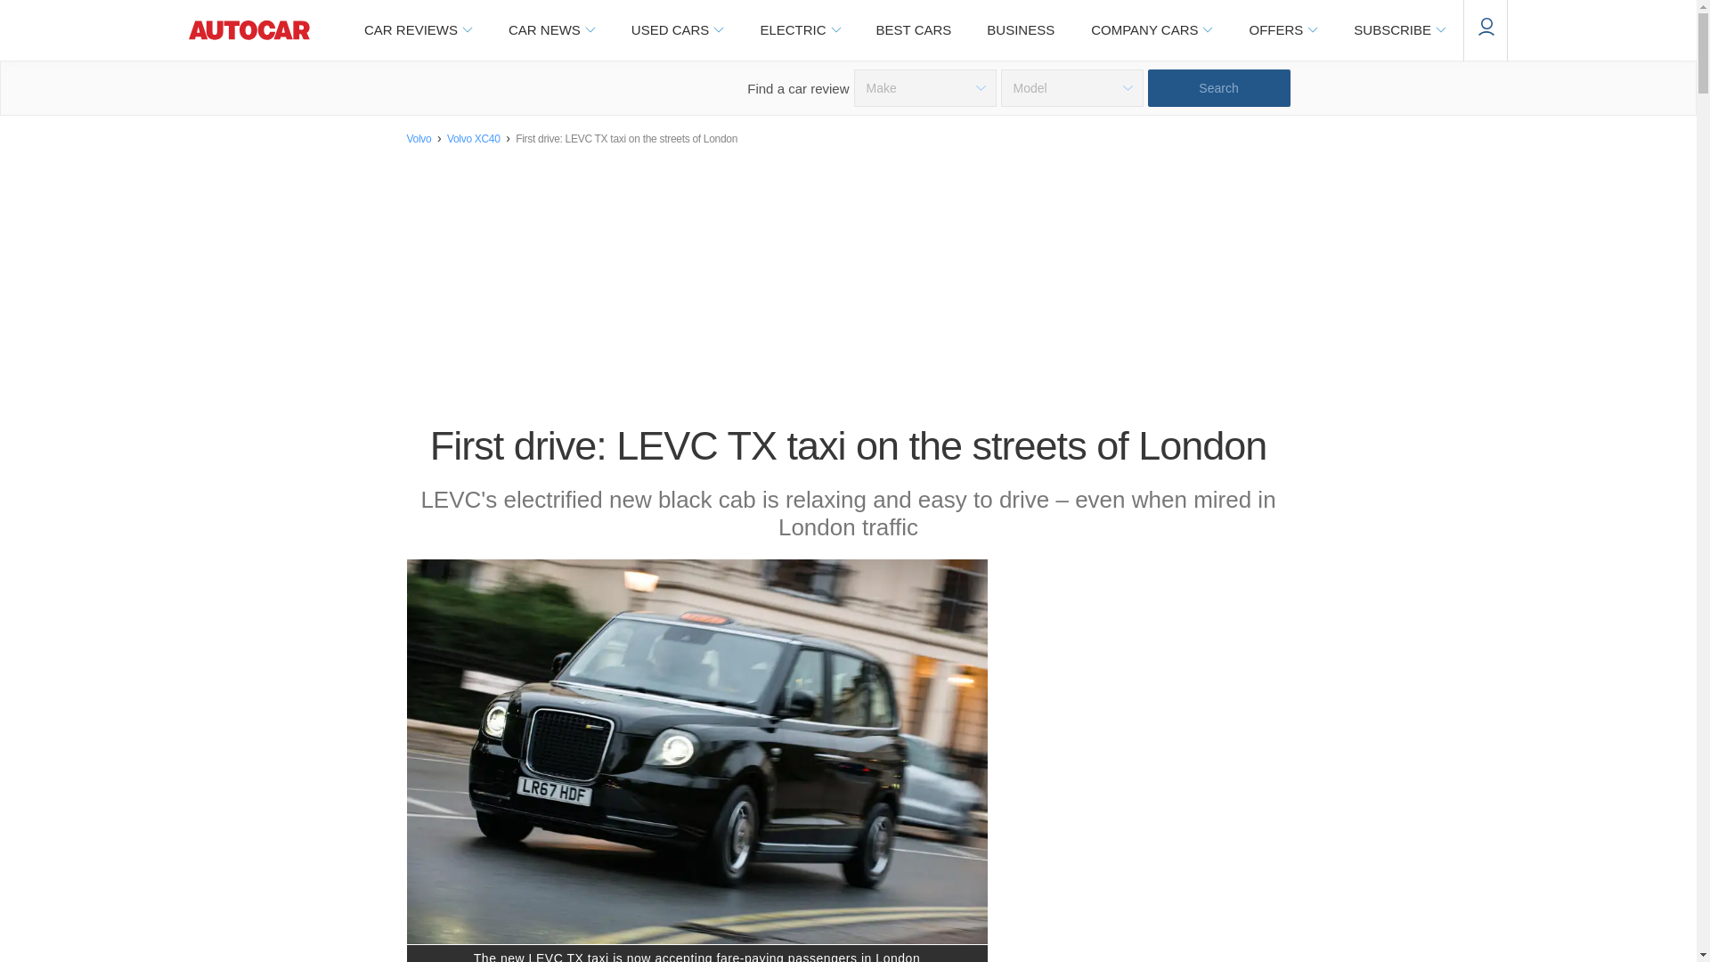 This screenshot has width=1710, height=962. What do you see at coordinates (417, 30) in the screenshot?
I see `CAR REVIEWS` at bounding box center [417, 30].